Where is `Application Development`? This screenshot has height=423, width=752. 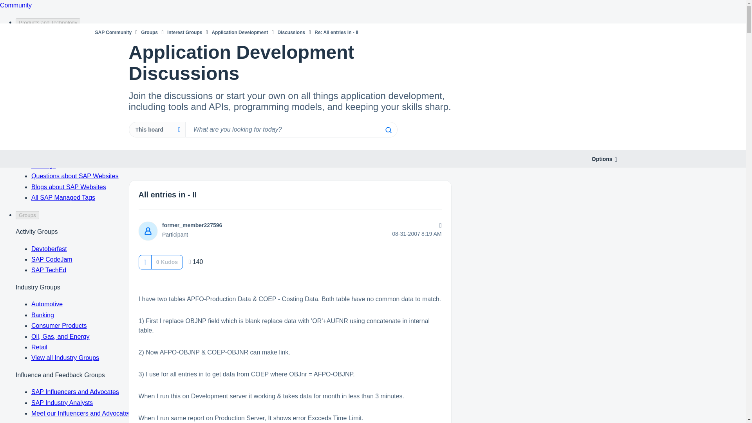
Application Development is located at coordinates (239, 32).